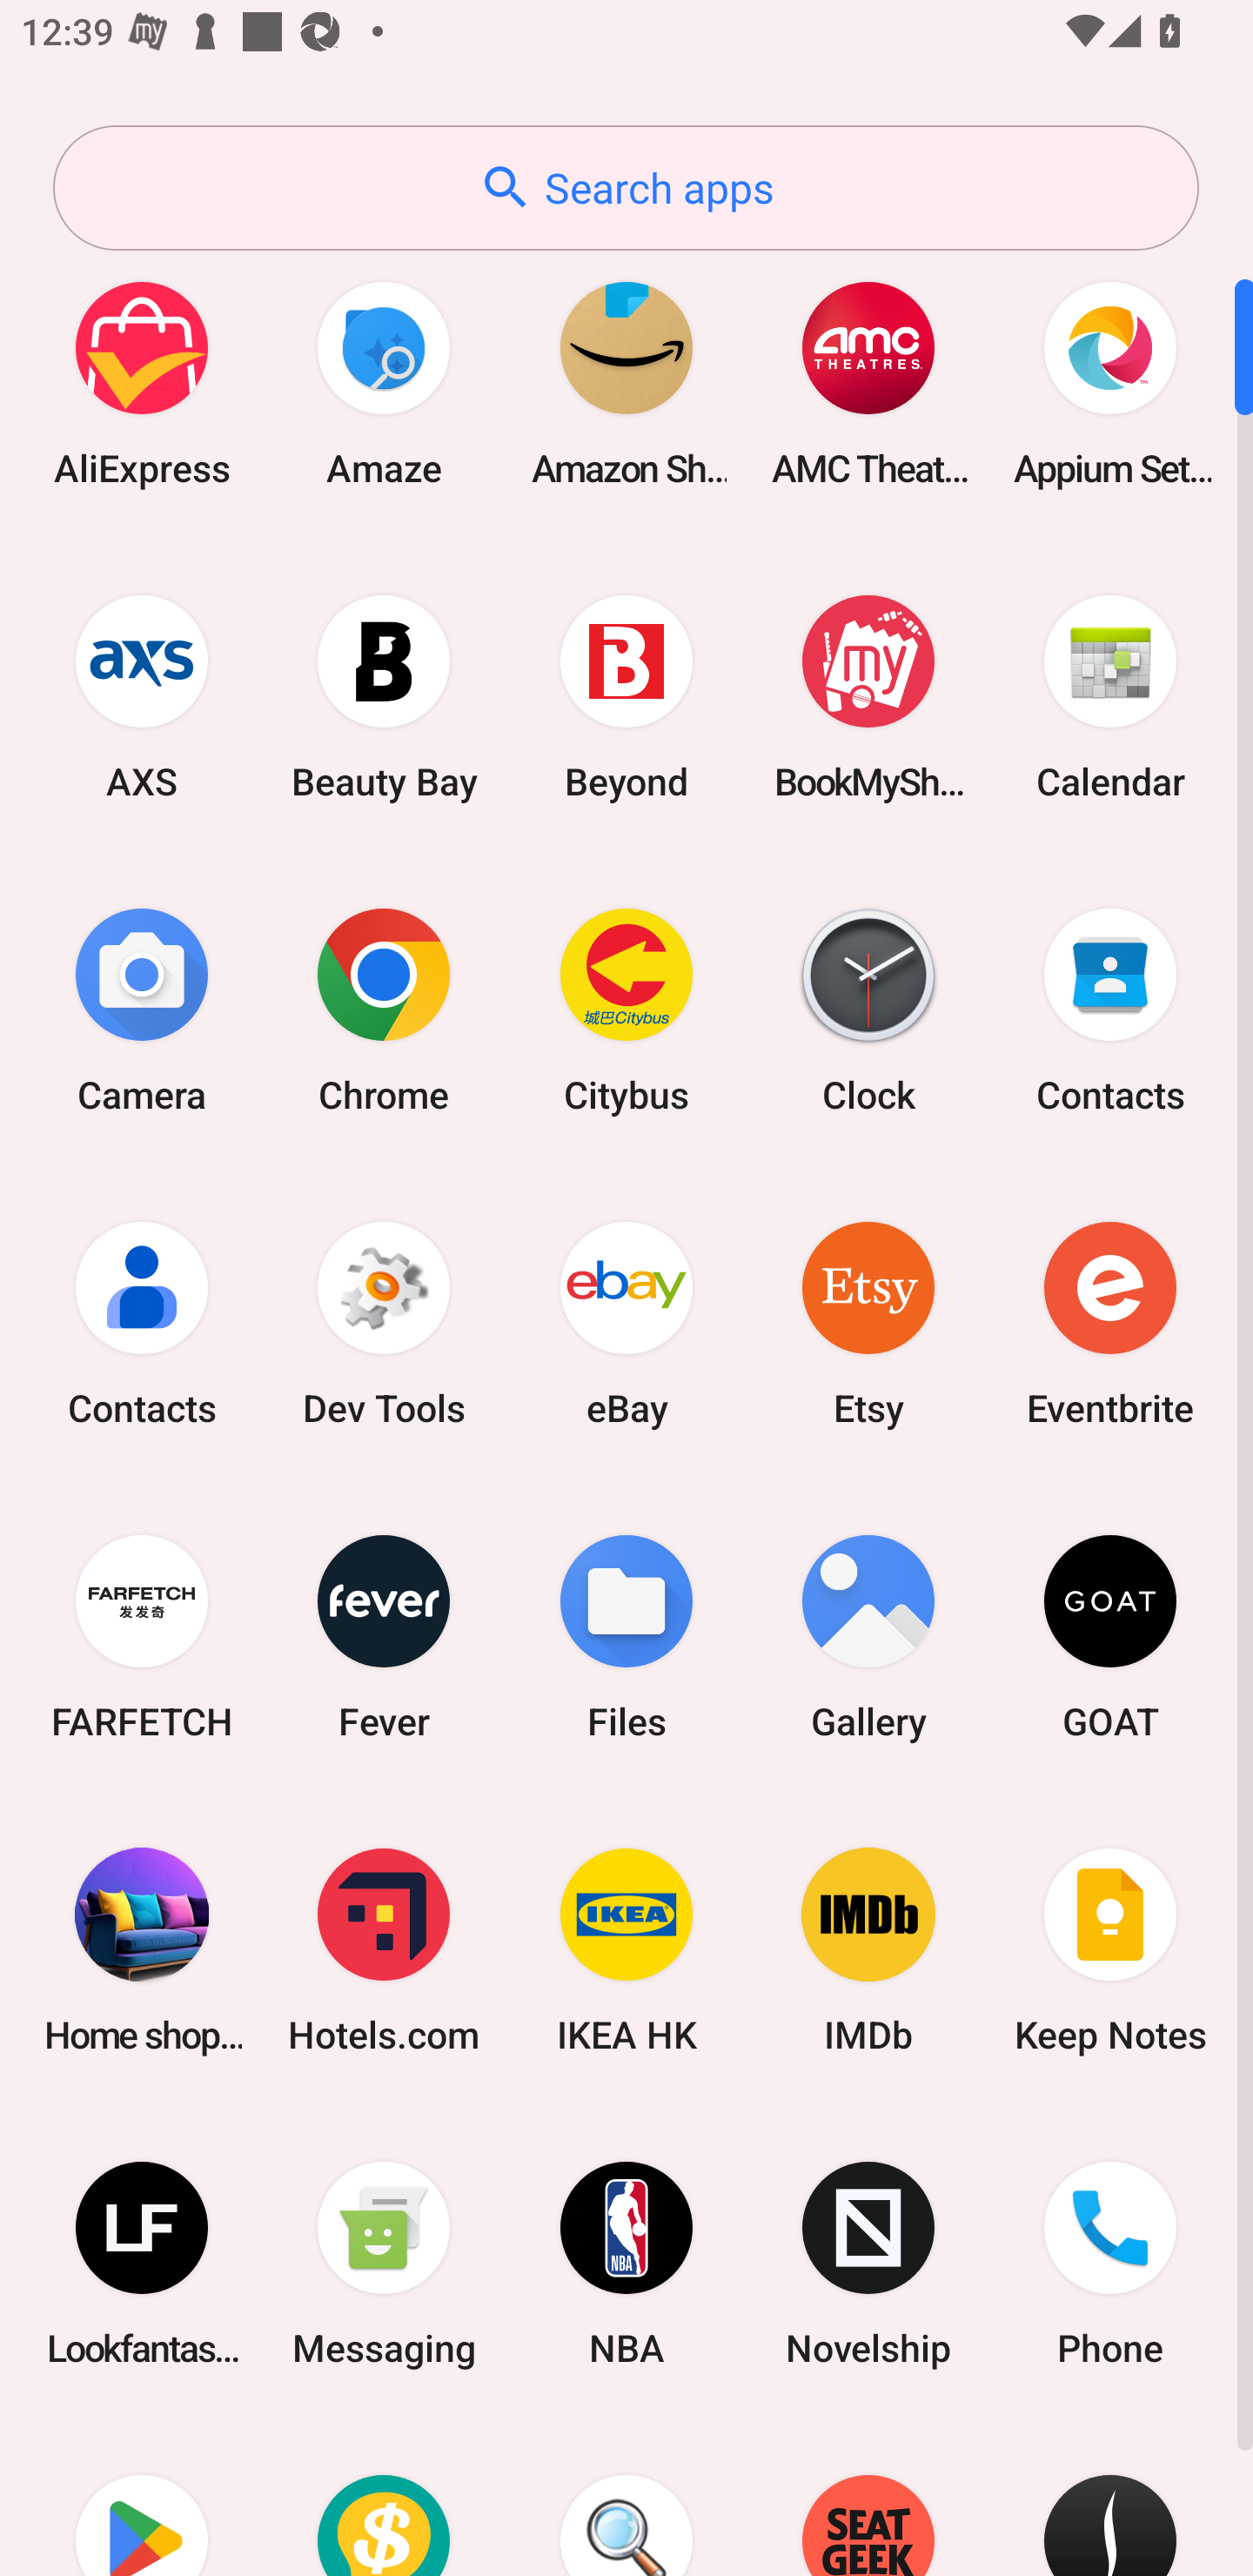 This screenshot has height=2576, width=1253. Describe the element at coordinates (626, 1636) in the screenshot. I see `Files` at that location.